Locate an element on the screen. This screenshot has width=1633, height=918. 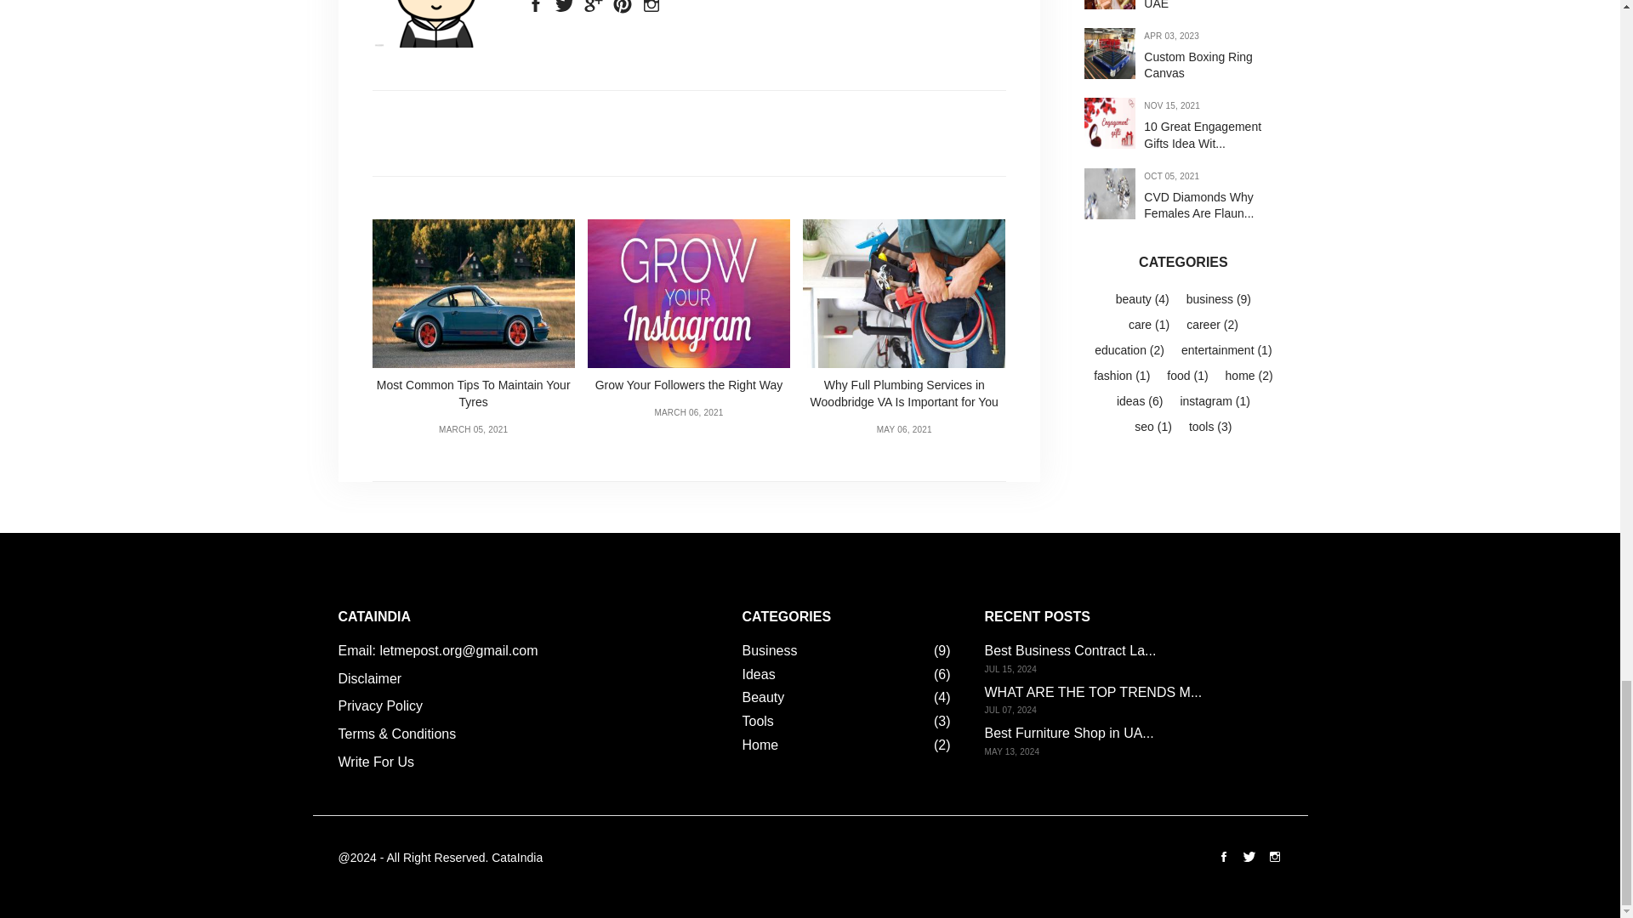
Grow Your Followers the Right Way is located at coordinates (689, 294).